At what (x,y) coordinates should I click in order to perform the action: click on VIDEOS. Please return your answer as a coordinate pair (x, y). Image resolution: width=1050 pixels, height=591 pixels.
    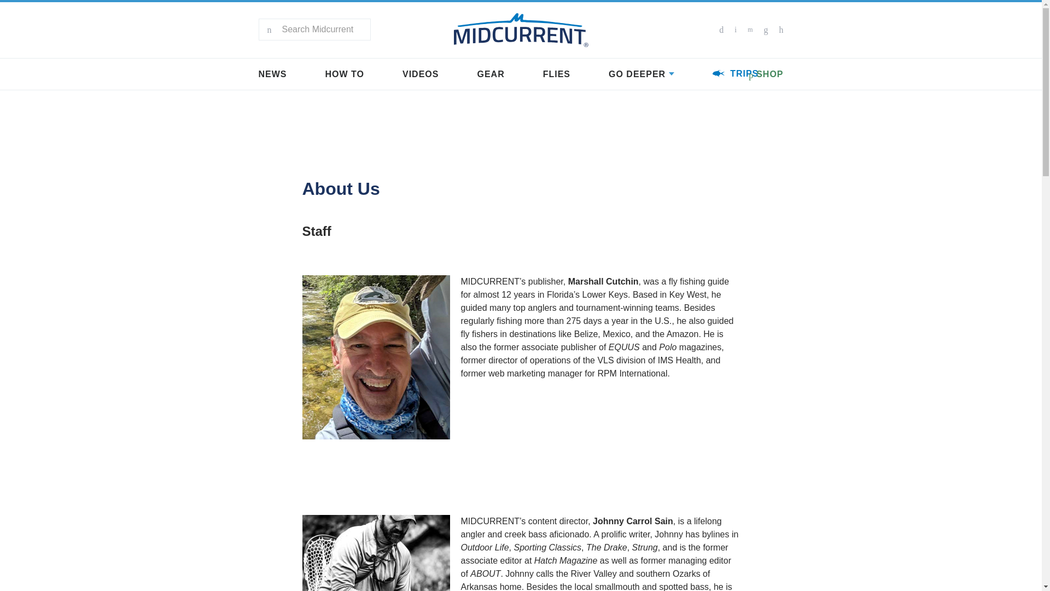
    Looking at the image, I should click on (420, 74).